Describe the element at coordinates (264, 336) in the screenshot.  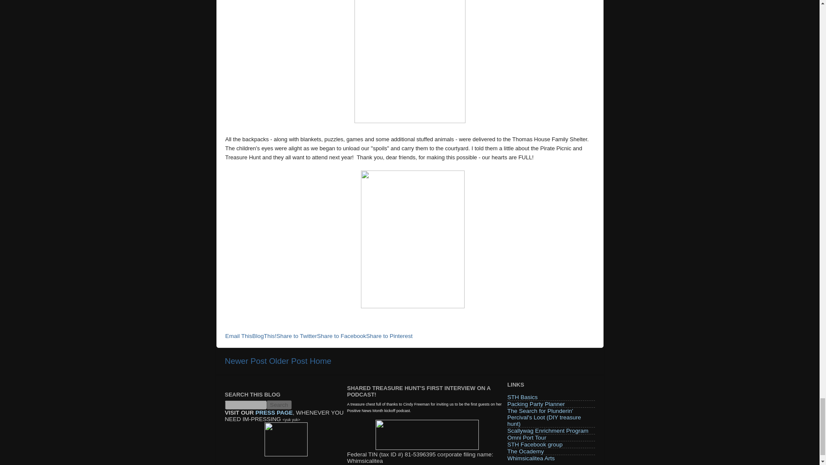
I see `BlogThis!` at that location.